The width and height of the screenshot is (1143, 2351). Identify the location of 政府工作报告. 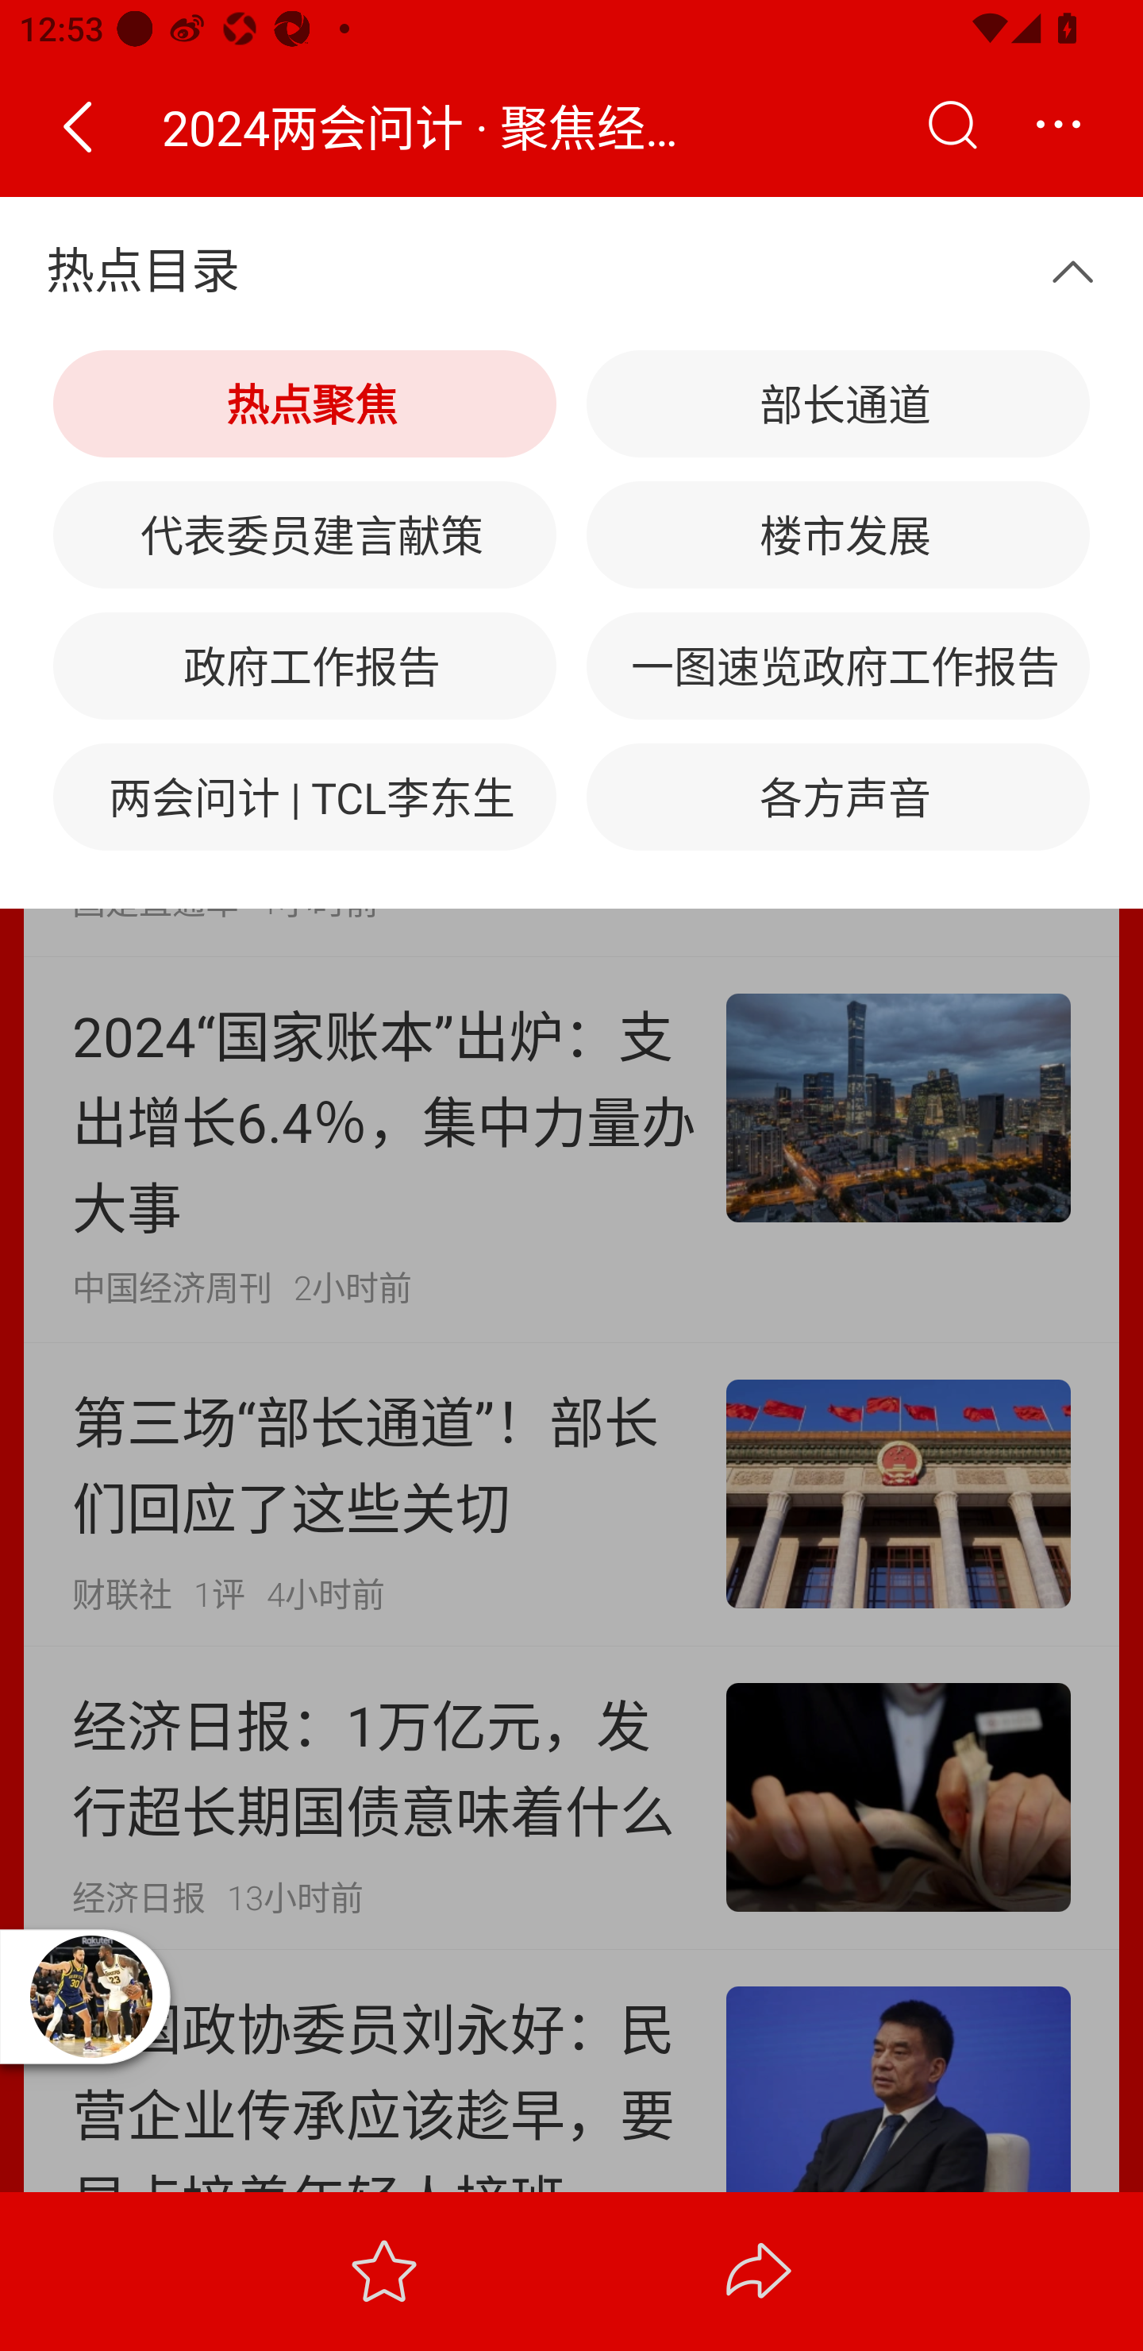
(305, 665).